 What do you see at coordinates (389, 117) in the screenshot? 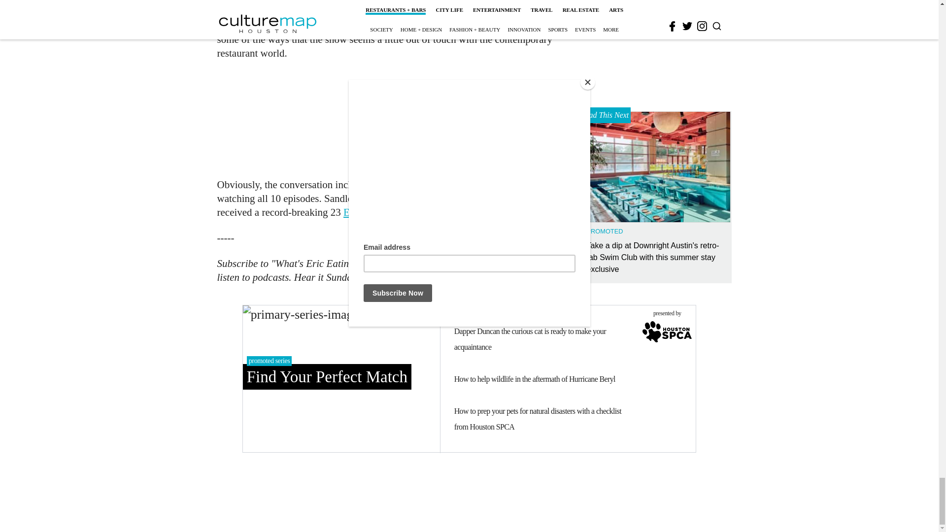
I see `Audioboom player` at bounding box center [389, 117].